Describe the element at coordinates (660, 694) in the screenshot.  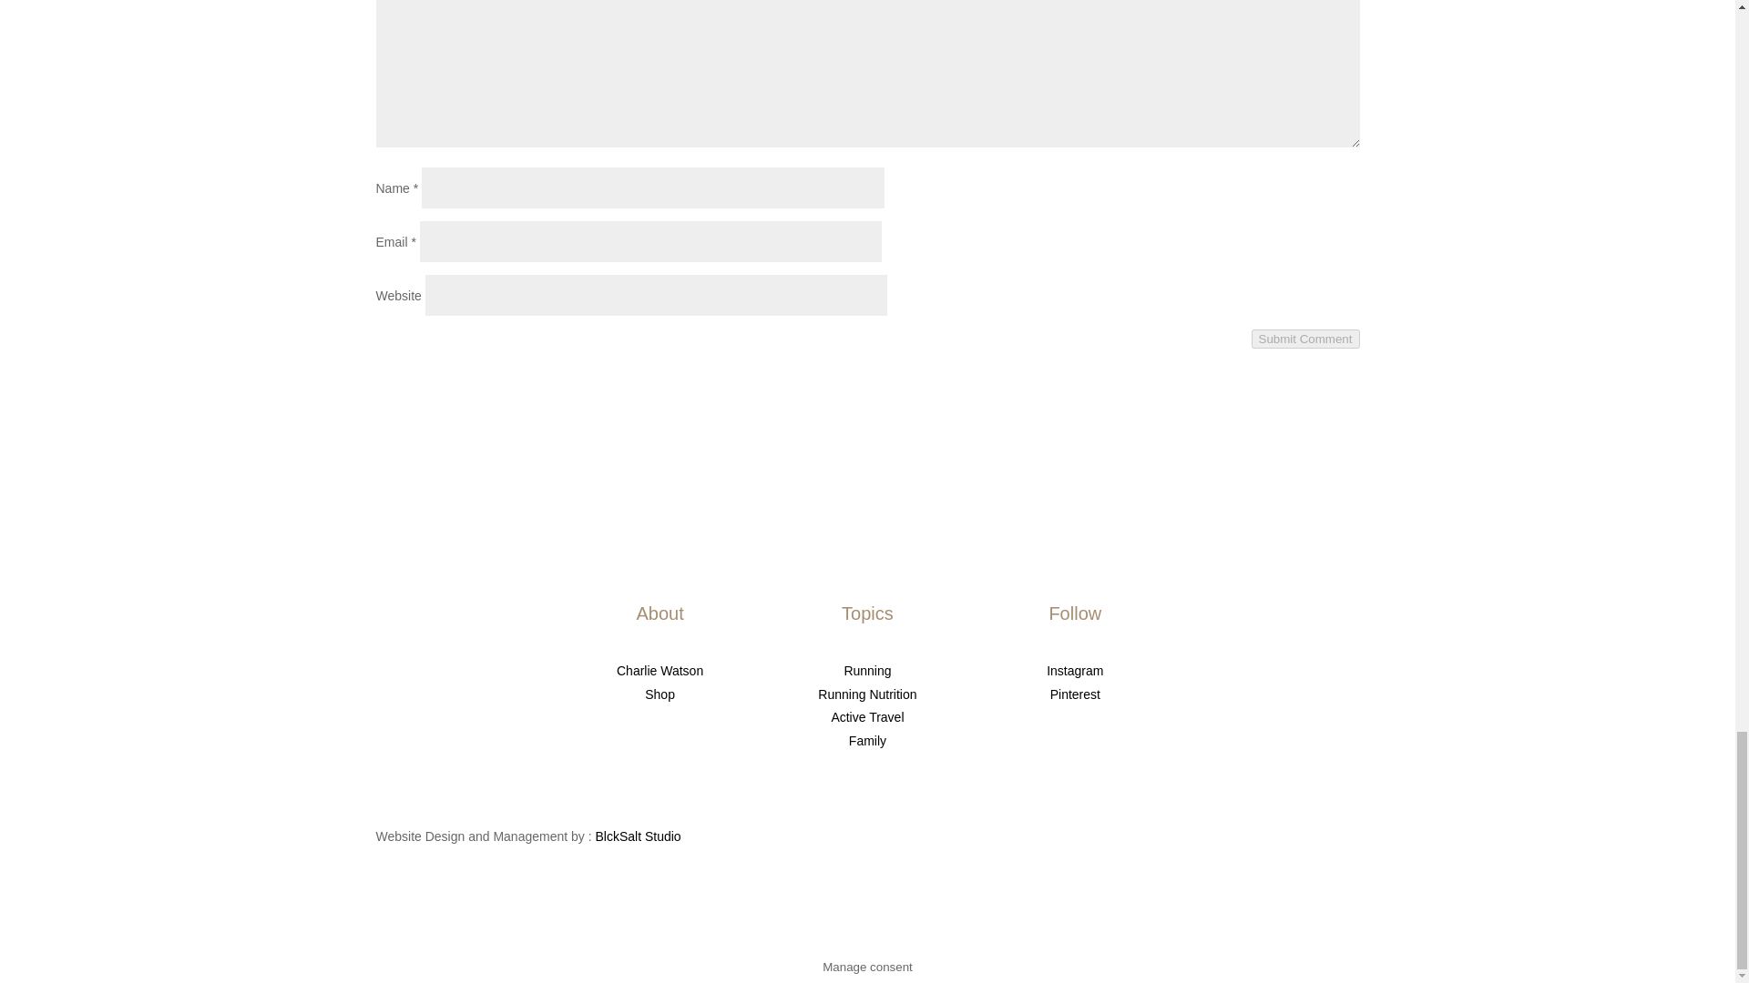
I see `Shop` at that location.